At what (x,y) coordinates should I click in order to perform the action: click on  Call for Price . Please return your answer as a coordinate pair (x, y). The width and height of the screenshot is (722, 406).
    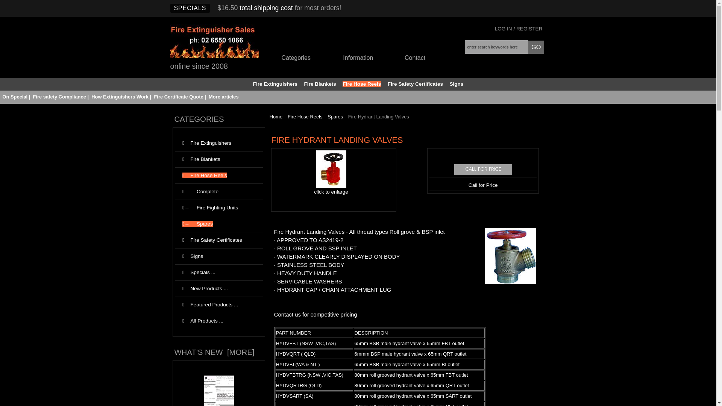
    Looking at the image, I should click on (483, 170).